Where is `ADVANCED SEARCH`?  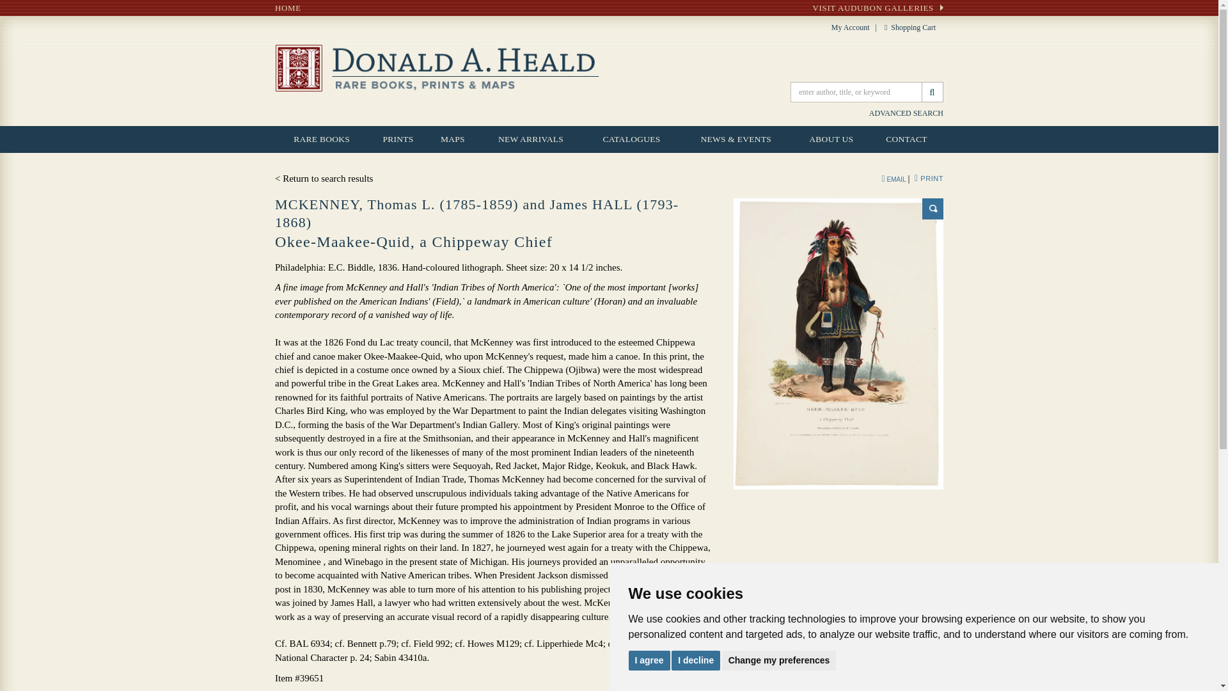 ADVANCED SEARCH is located at coordinates (906, 113).